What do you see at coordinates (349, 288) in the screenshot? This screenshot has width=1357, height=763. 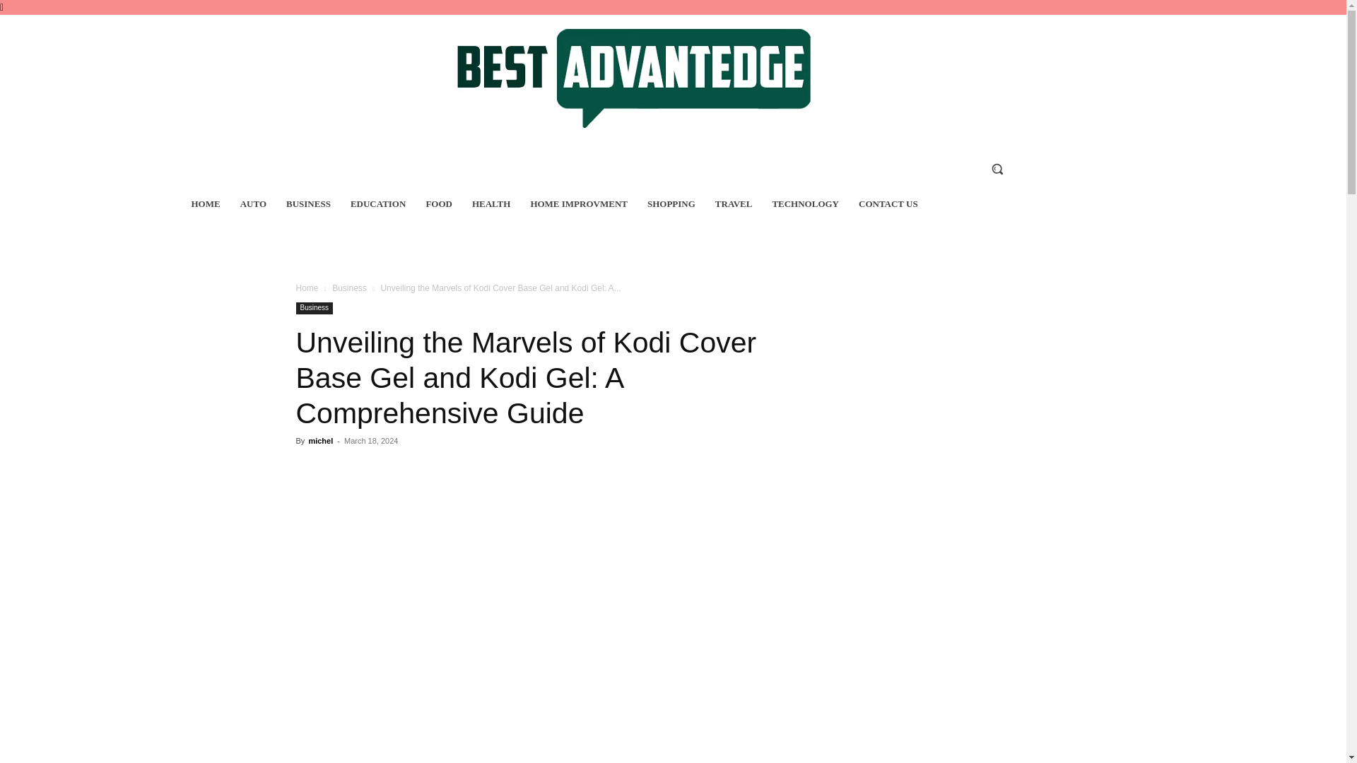 I see `View all posts in Business` at bounding box center [349, 288].